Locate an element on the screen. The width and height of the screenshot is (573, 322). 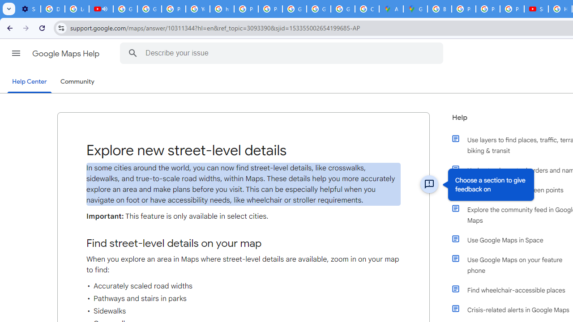
Pathways and stairs in parks is located at coordinates (244, 298).